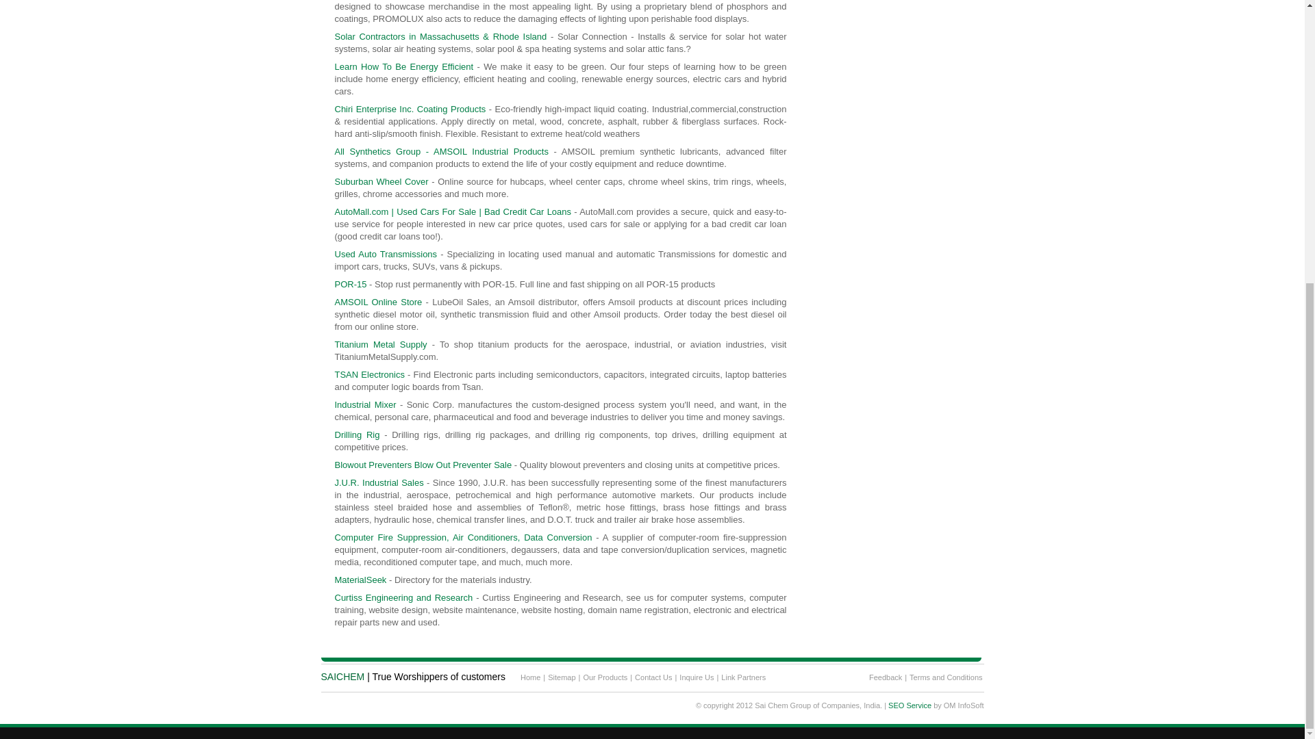 The width and height of the screenshot is (1315, 739). Describe the element at coordinates (697, 677) in the screenshot. I see `Inquire Us` at that location.